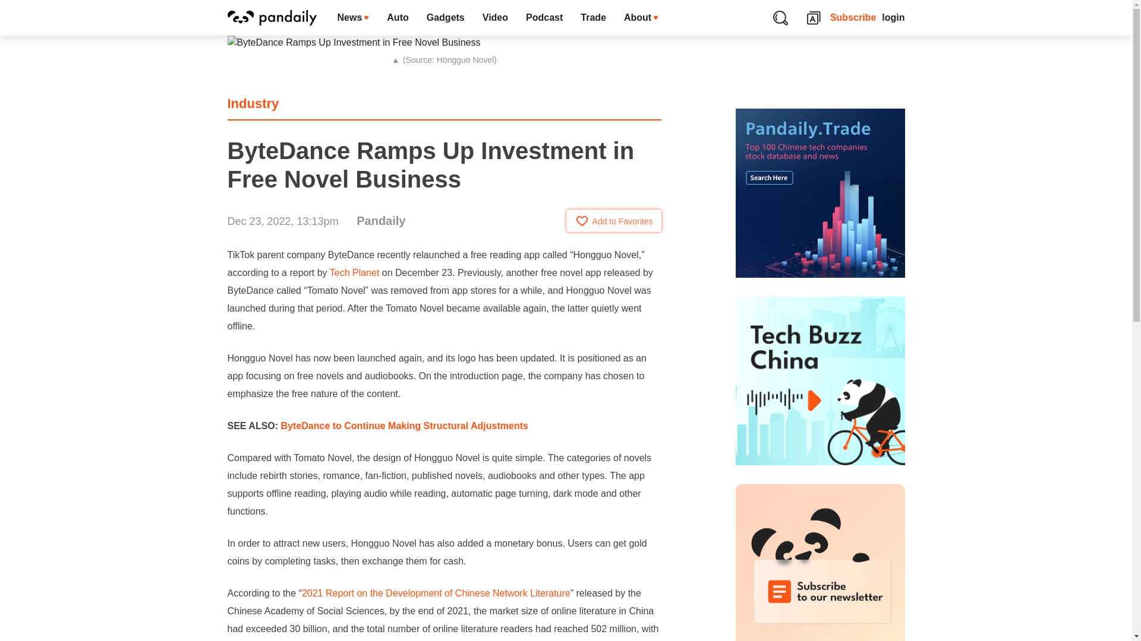 The image size is (1141, 641). I want to click on ByteDance to Continue Making Structural Adjustments, so click(404, 425).